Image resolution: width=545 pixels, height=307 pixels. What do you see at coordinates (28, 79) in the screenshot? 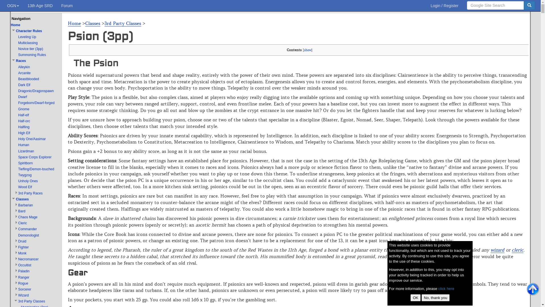
I see `Beastblooded` at bounding box center [28, 79].